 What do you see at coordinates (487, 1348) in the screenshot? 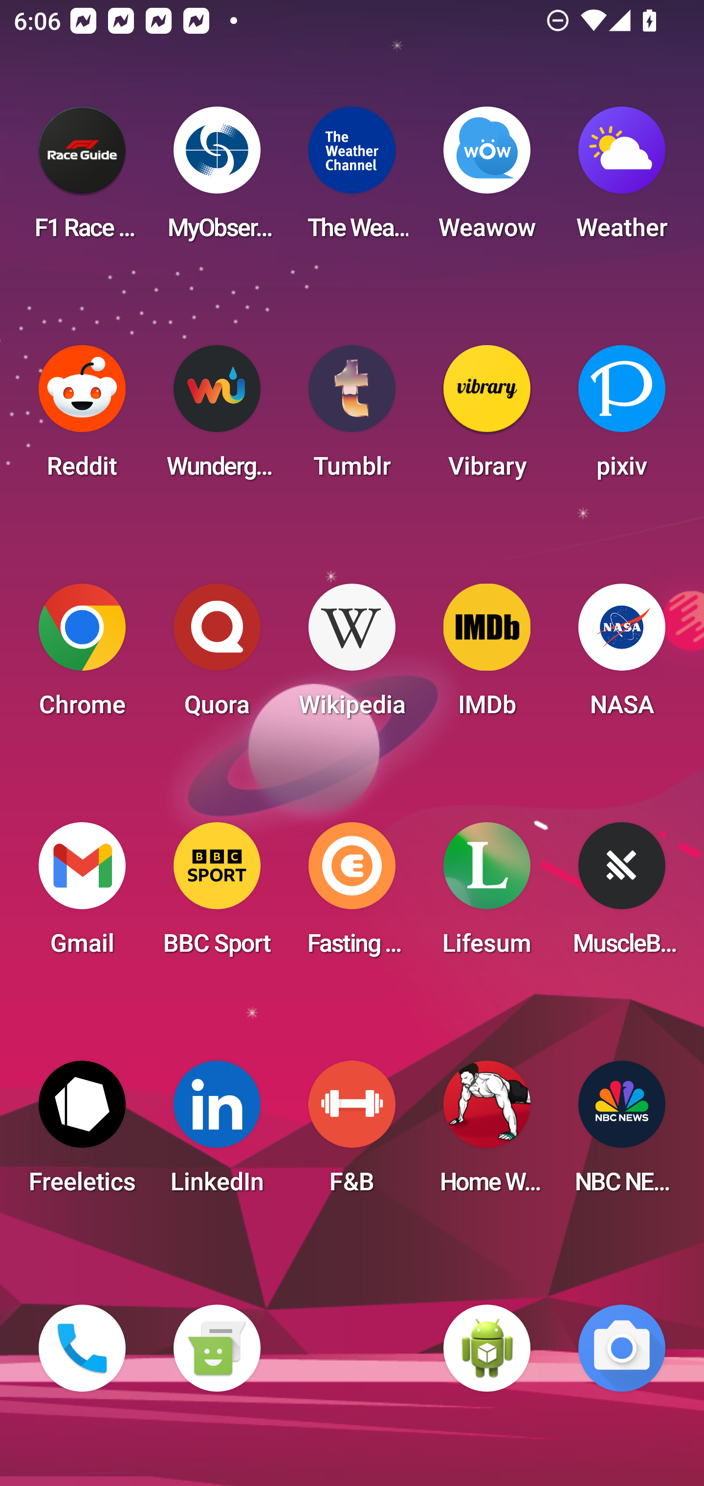
I see `WebView Browser Tester` at bounding box center [487, 1348].